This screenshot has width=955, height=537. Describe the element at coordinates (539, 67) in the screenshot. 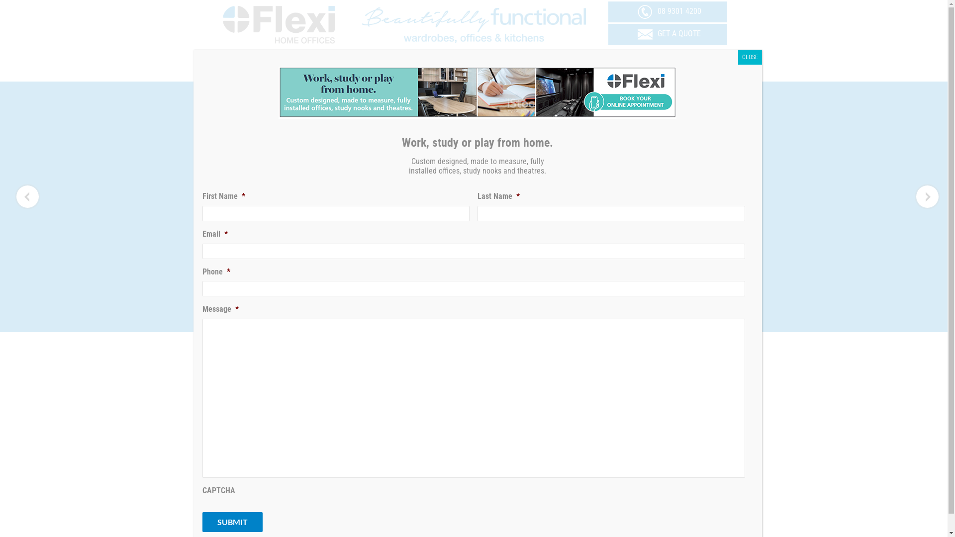

I see `SEE OUR HOME THEATRES` at that location.